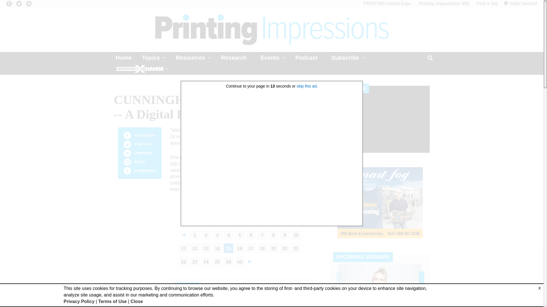 This screenshot has height=307, width=547. Describe the element at coordinates (444, 3) in the screenshot. I see `Opens in a new window` at that location.